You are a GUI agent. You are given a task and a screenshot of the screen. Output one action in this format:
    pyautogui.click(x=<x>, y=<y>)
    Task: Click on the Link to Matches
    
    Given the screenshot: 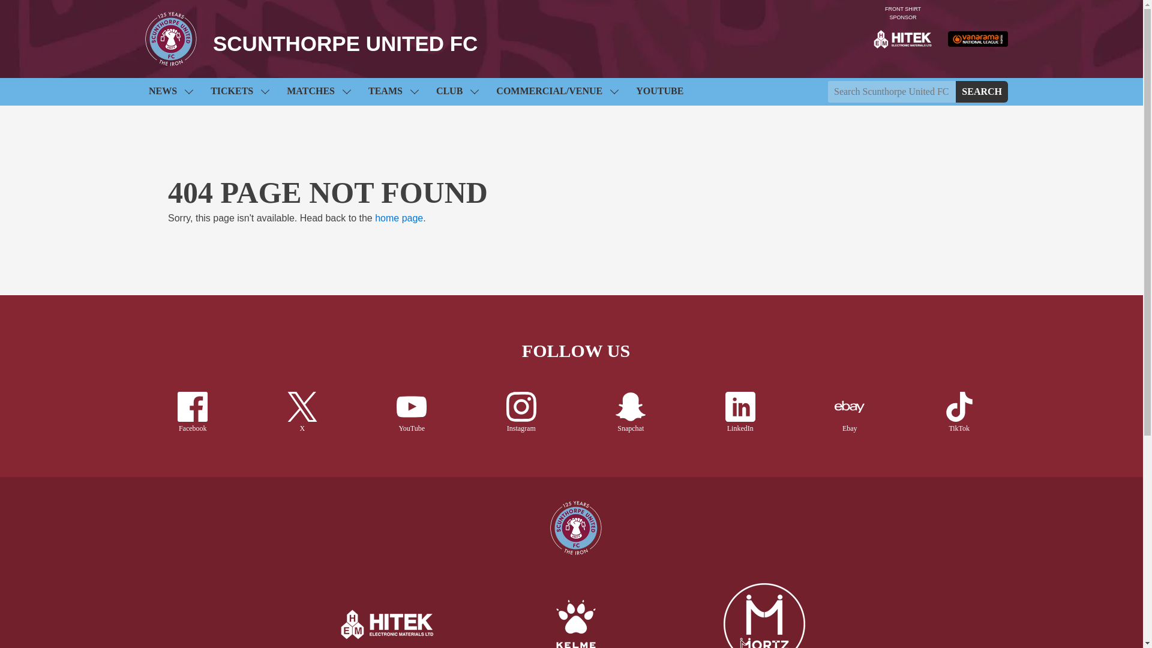 What is the action you would take?
    pyautogui.click(x=318, y=91)
    